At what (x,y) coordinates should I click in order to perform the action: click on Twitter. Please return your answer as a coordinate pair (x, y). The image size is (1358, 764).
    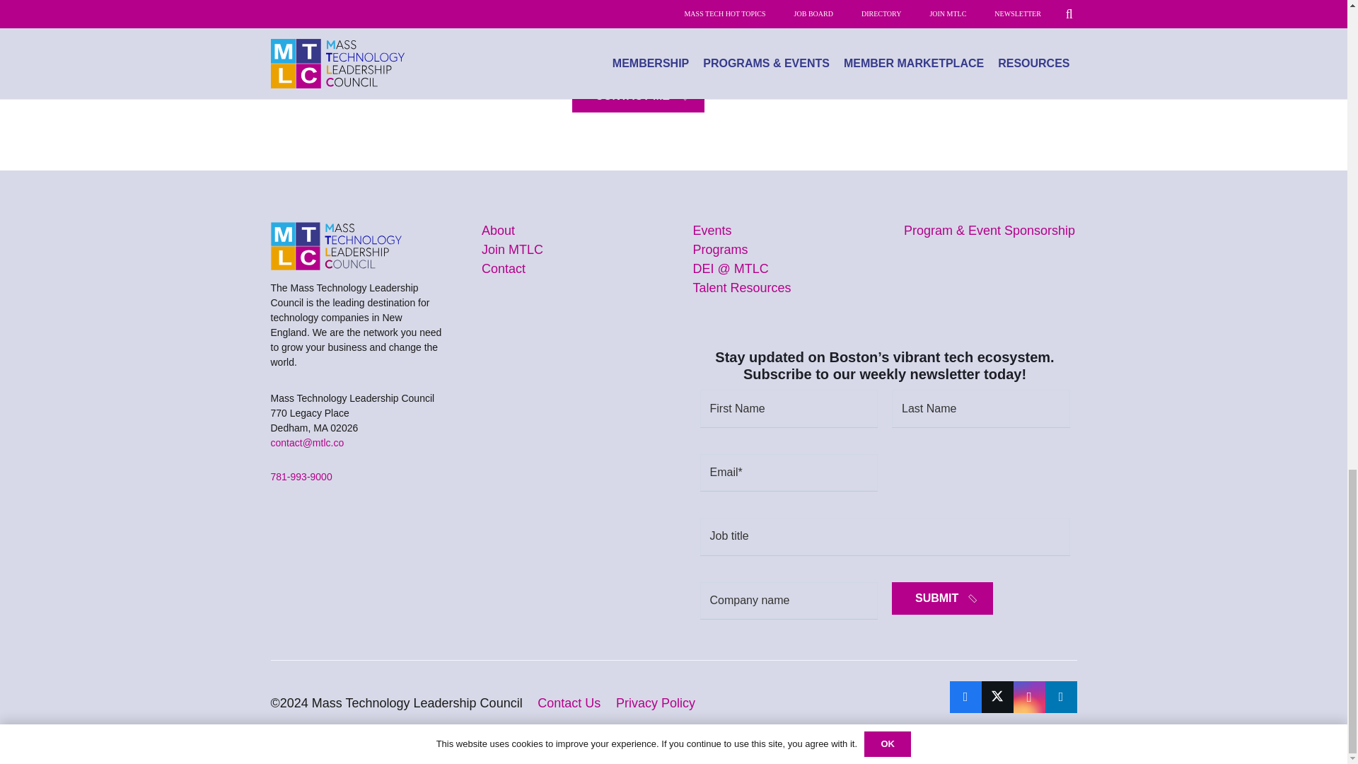
    Looking at the image, I should click on (997, 697).